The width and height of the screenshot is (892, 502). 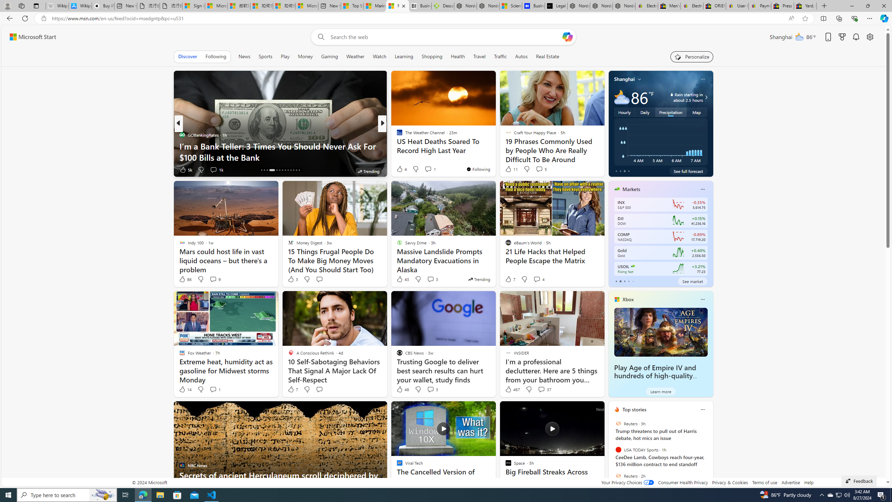 I want to click on PC World, so click(x=396, y=135).